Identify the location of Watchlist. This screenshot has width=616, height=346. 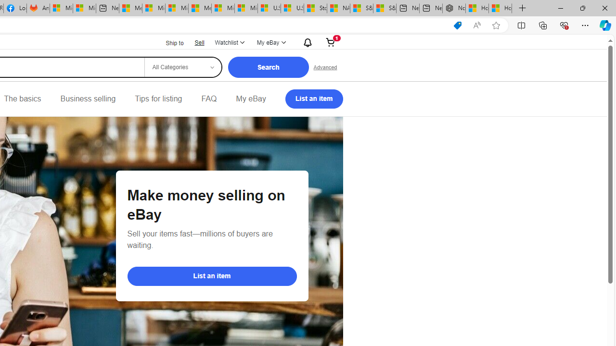
(229, 42).